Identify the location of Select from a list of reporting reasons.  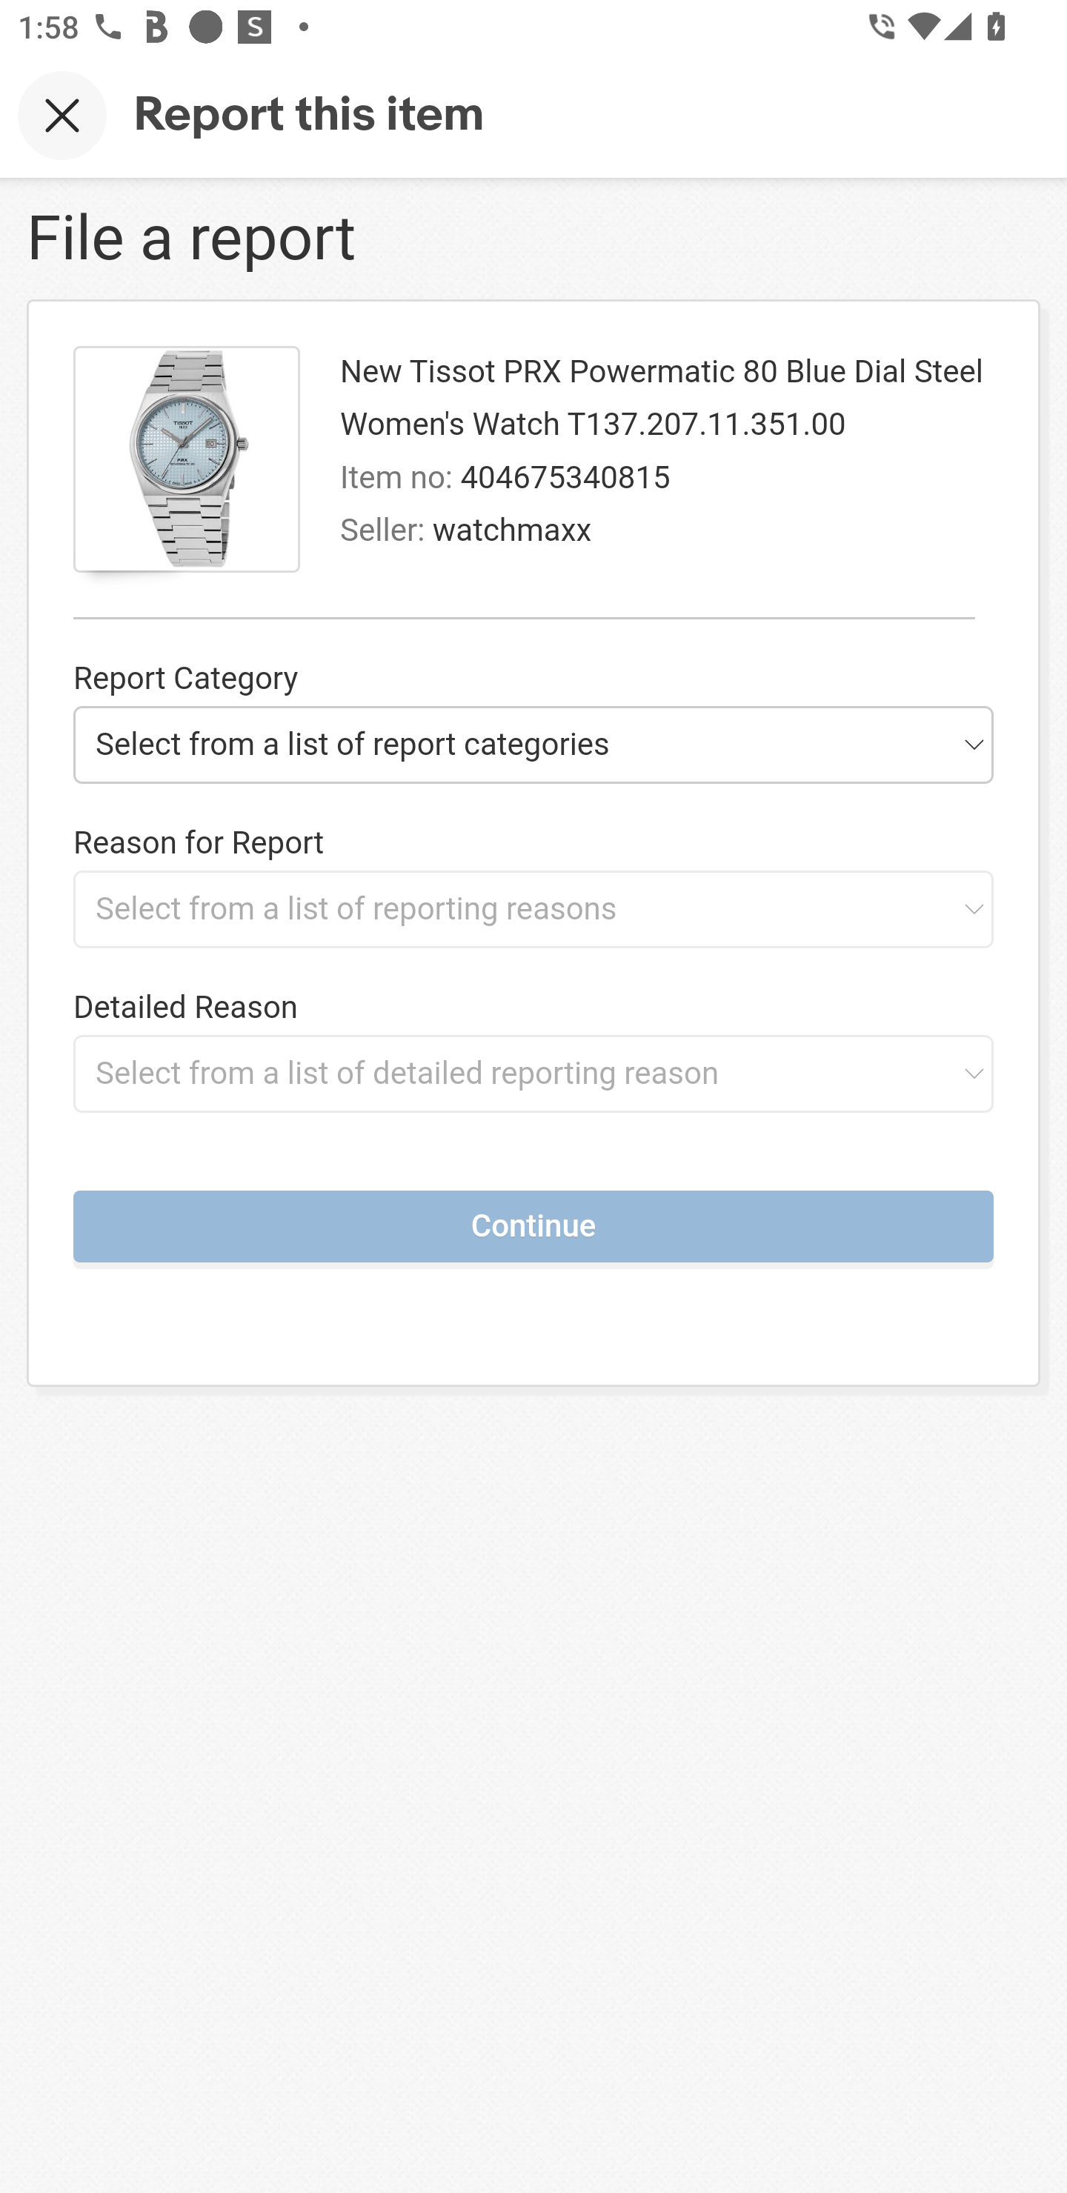
(533, 908).